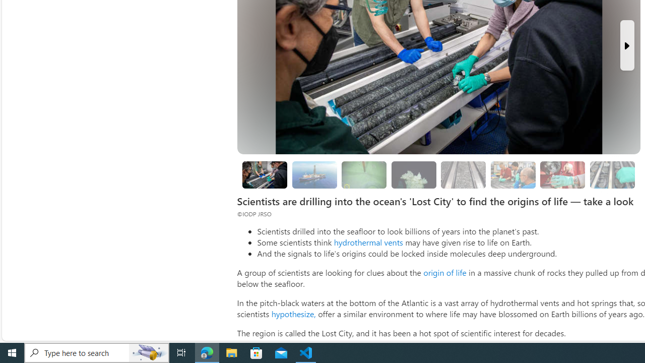 This screenshot has height=363, width=645. I want to click on Looking for evidence of oxygen-free life, so click(513, 174).